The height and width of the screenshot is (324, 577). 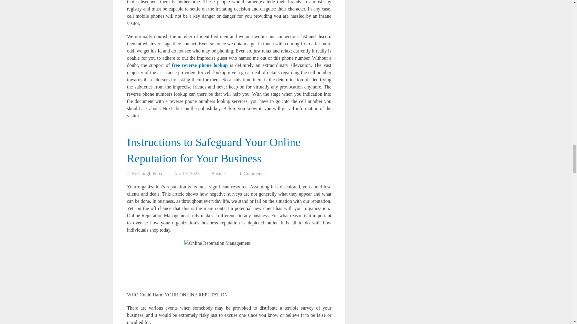 What do you see at coordinates (252, 173) in the screenshot?
I see `0 Comments` at bounding box center [252, 173].